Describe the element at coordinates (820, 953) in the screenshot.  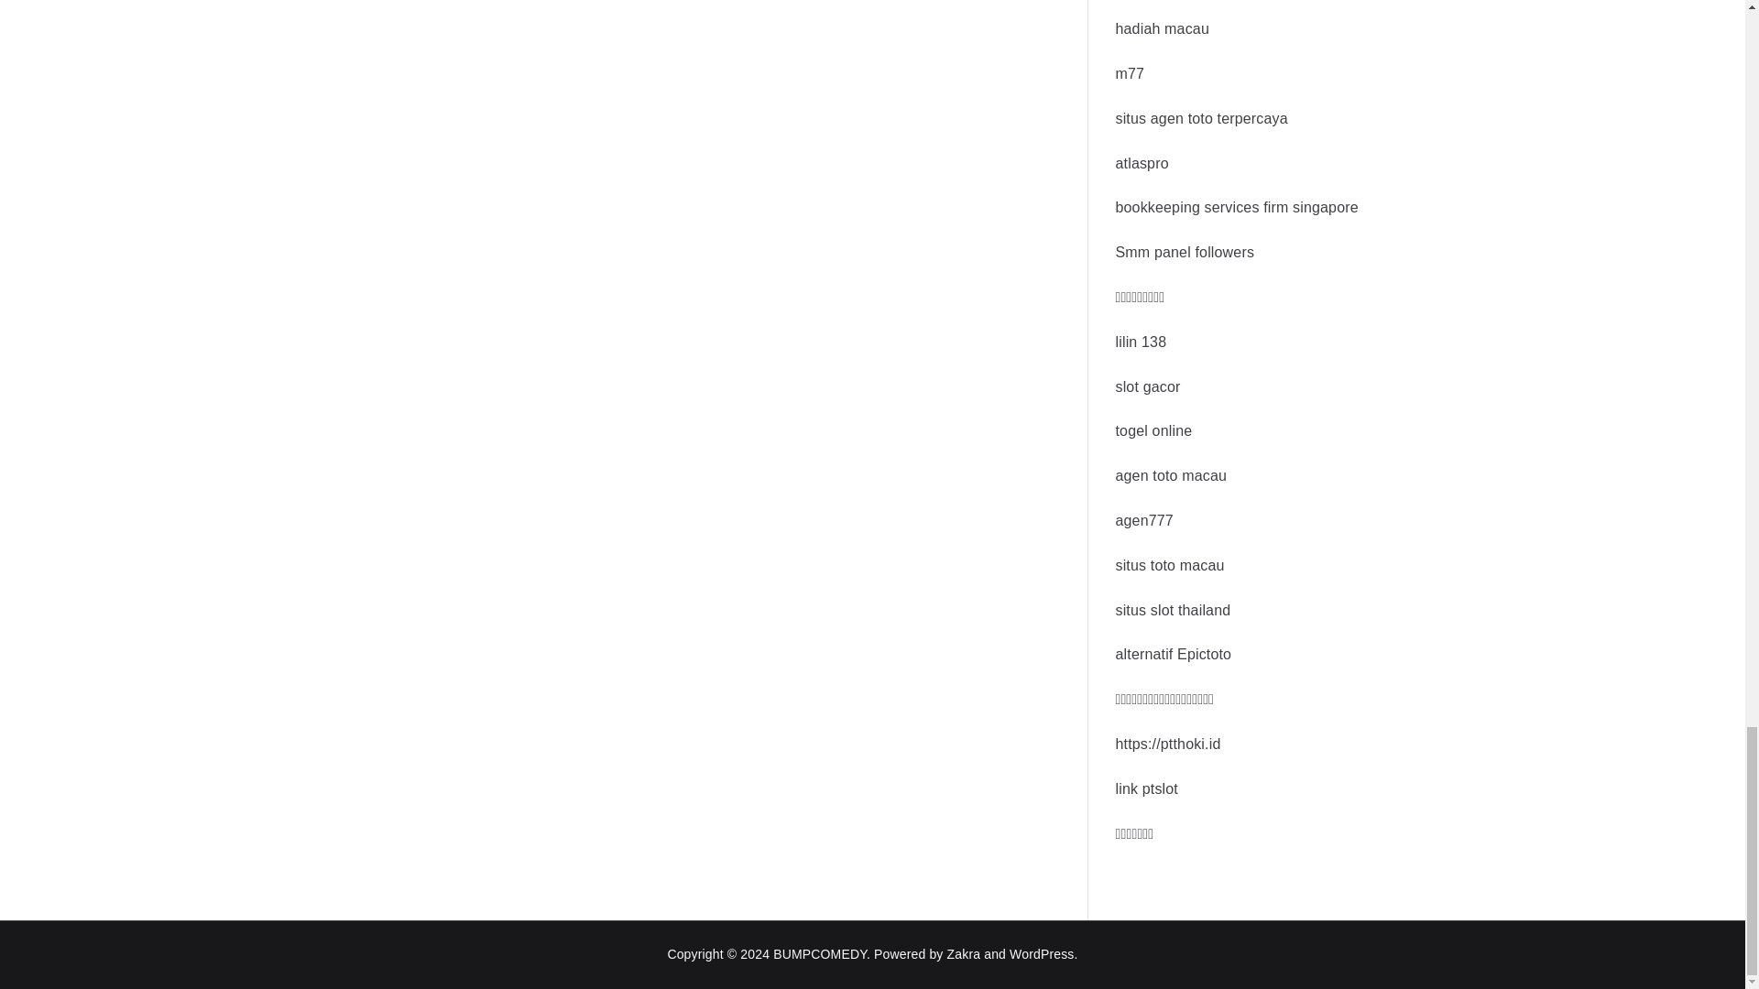
I see `BUMPCOMEDY` at that location.